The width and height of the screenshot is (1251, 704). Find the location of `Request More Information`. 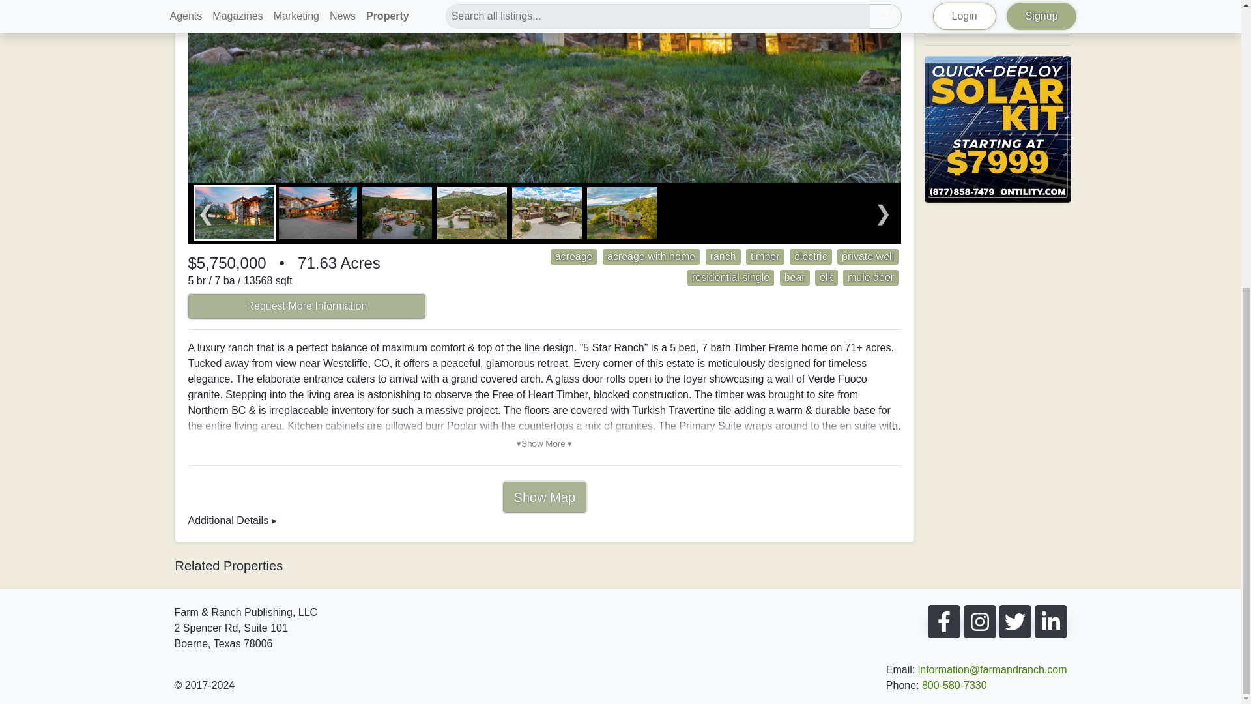

Request More Information is located at coordinates (306, 306).